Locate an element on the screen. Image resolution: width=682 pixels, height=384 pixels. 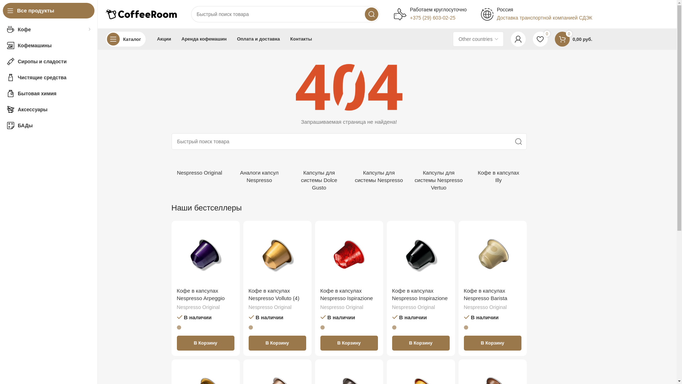
Nespresso Original is located at coordinates (198, 308).